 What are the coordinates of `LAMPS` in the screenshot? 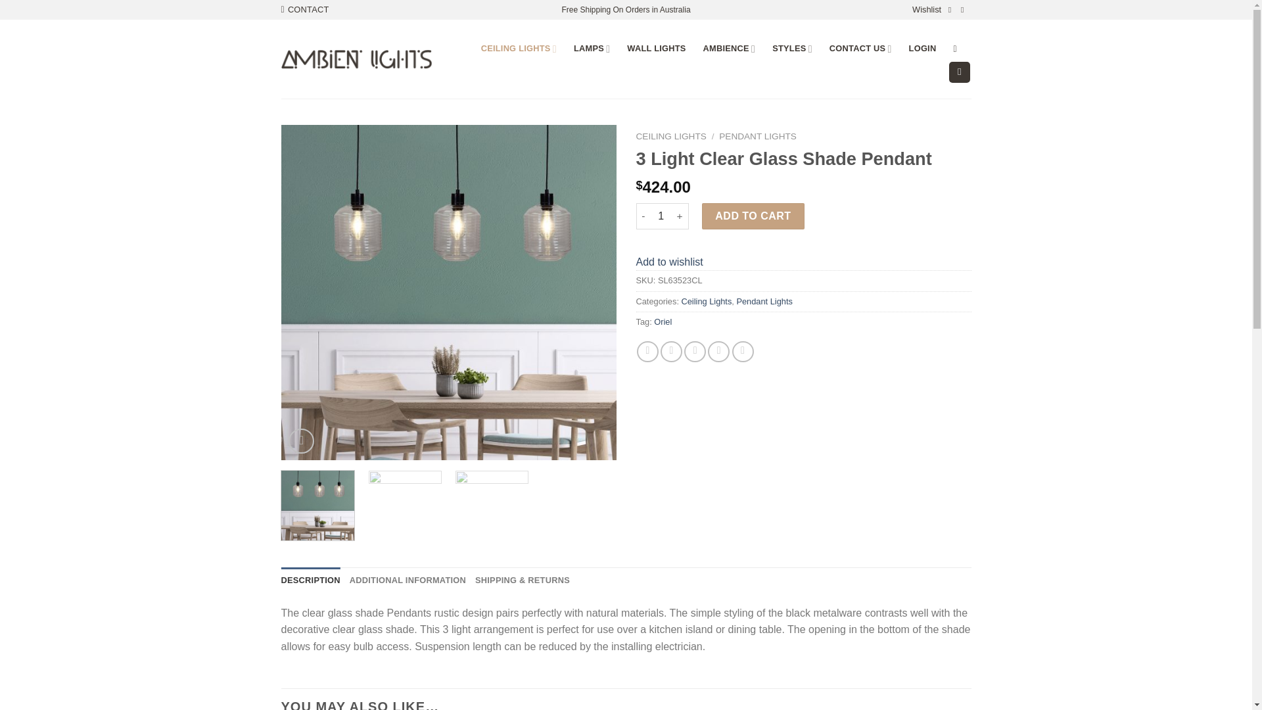 It's located at (592, 49).